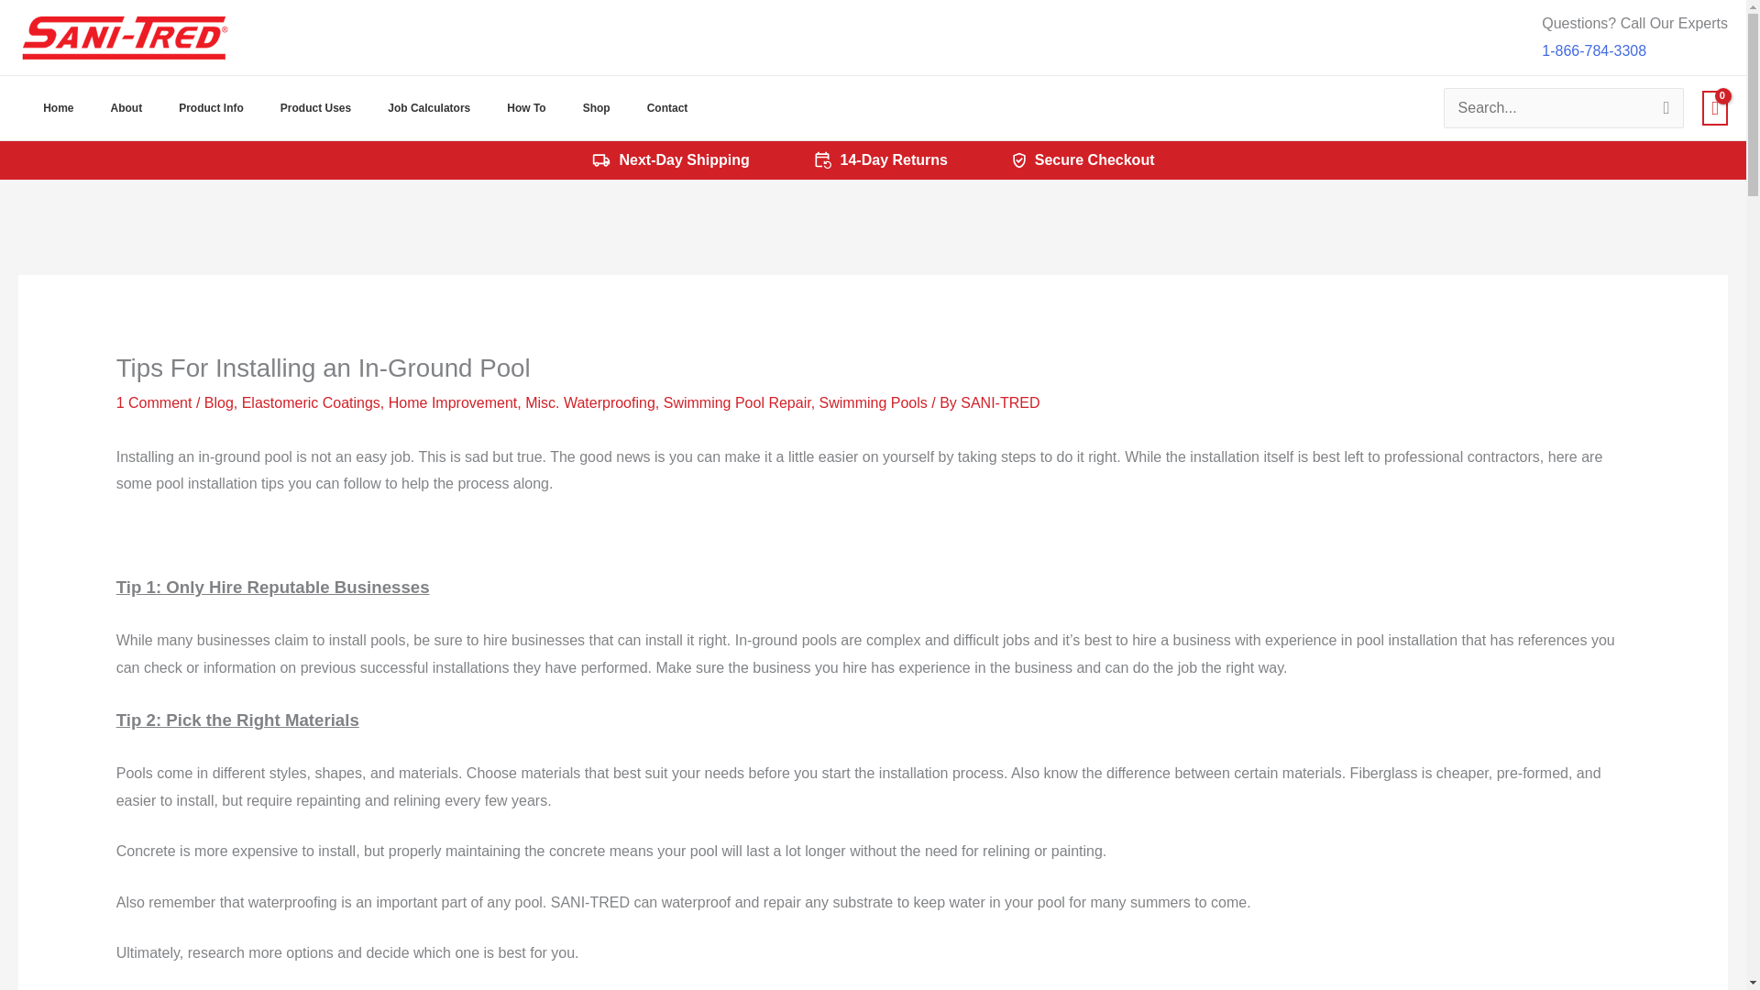 This screenshot has height=990, width=1760. Describe the element at coordinates (126, 108) in the screenshot. I see `About` at that location.